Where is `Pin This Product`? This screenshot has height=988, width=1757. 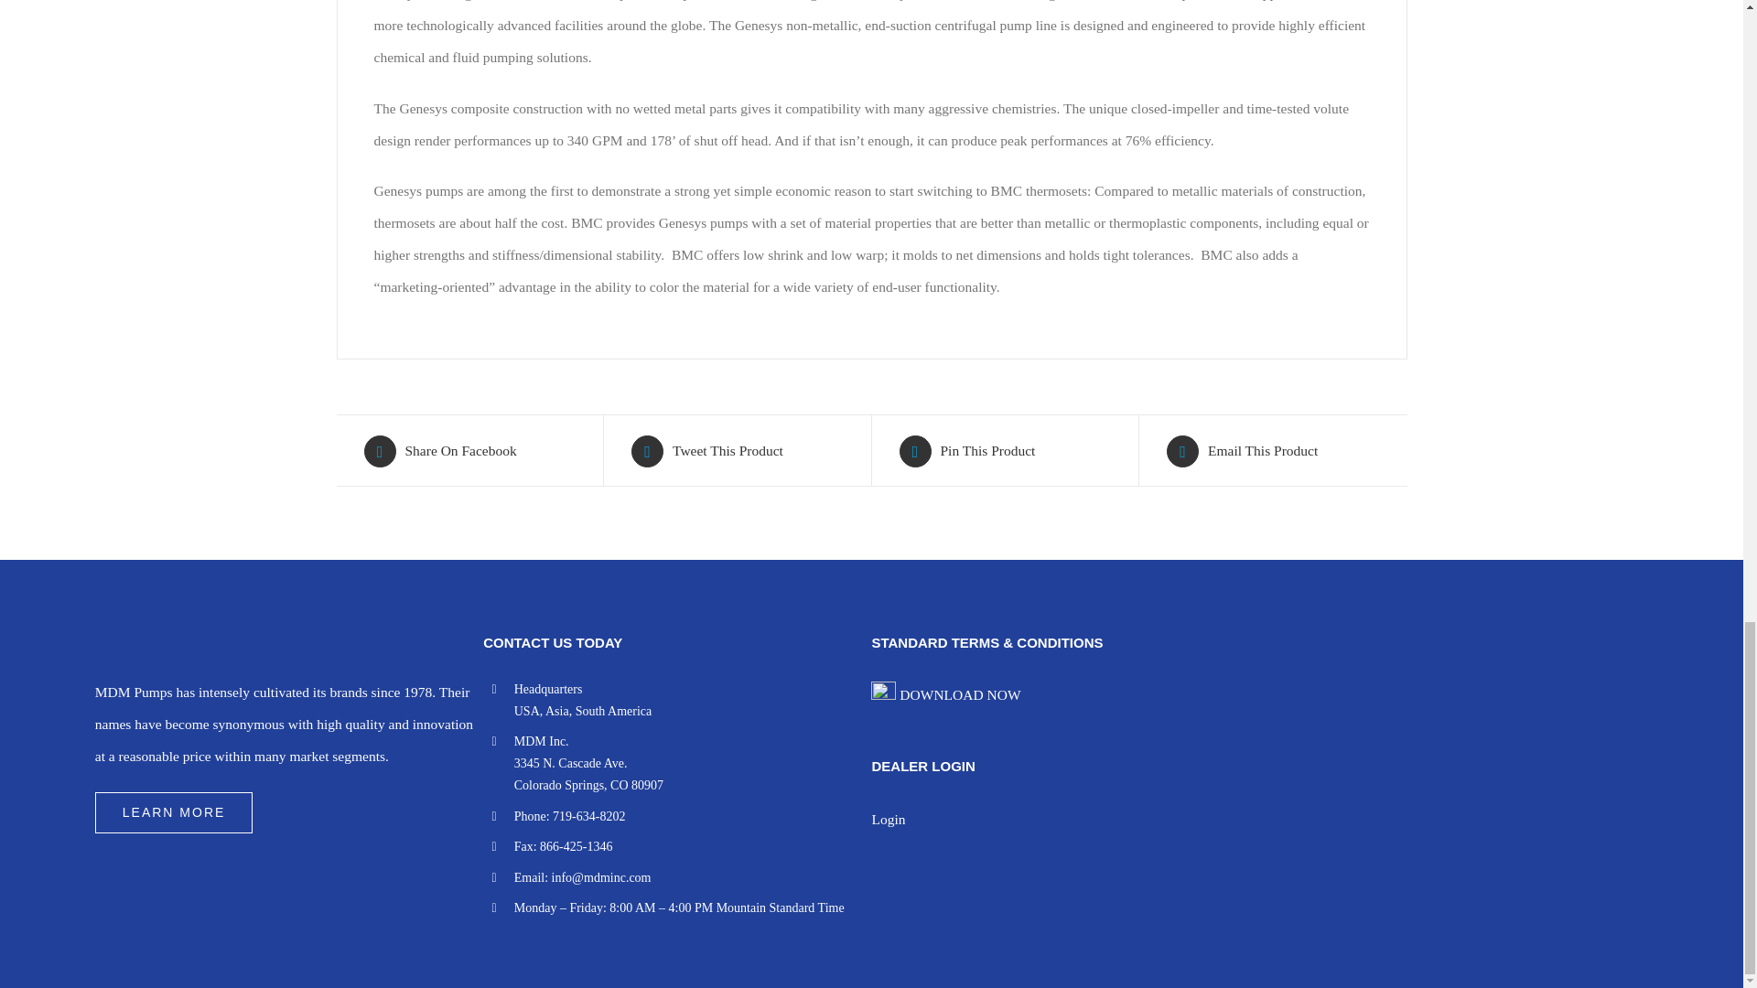 Pin This Product is located at coordinates (1004, 450).